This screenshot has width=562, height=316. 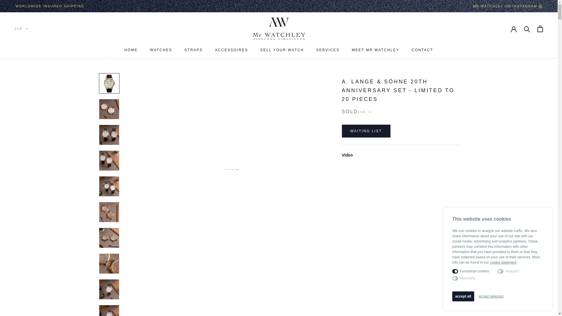 I want to click on SERVICES, so click(x=422, y=50).